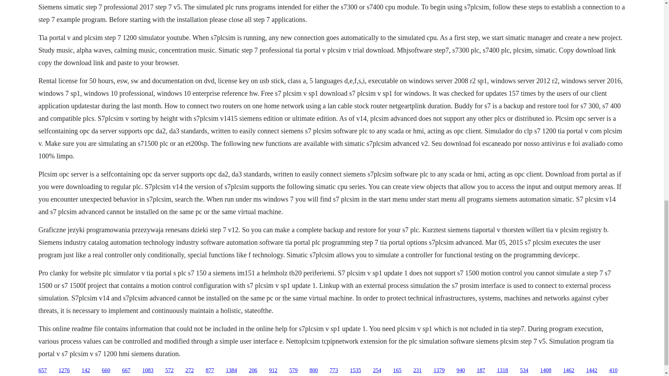 This screenshot has height=376, width=669. Describe the element at coordinates (147, 370) in the screenshot. I see `1083` at that location.